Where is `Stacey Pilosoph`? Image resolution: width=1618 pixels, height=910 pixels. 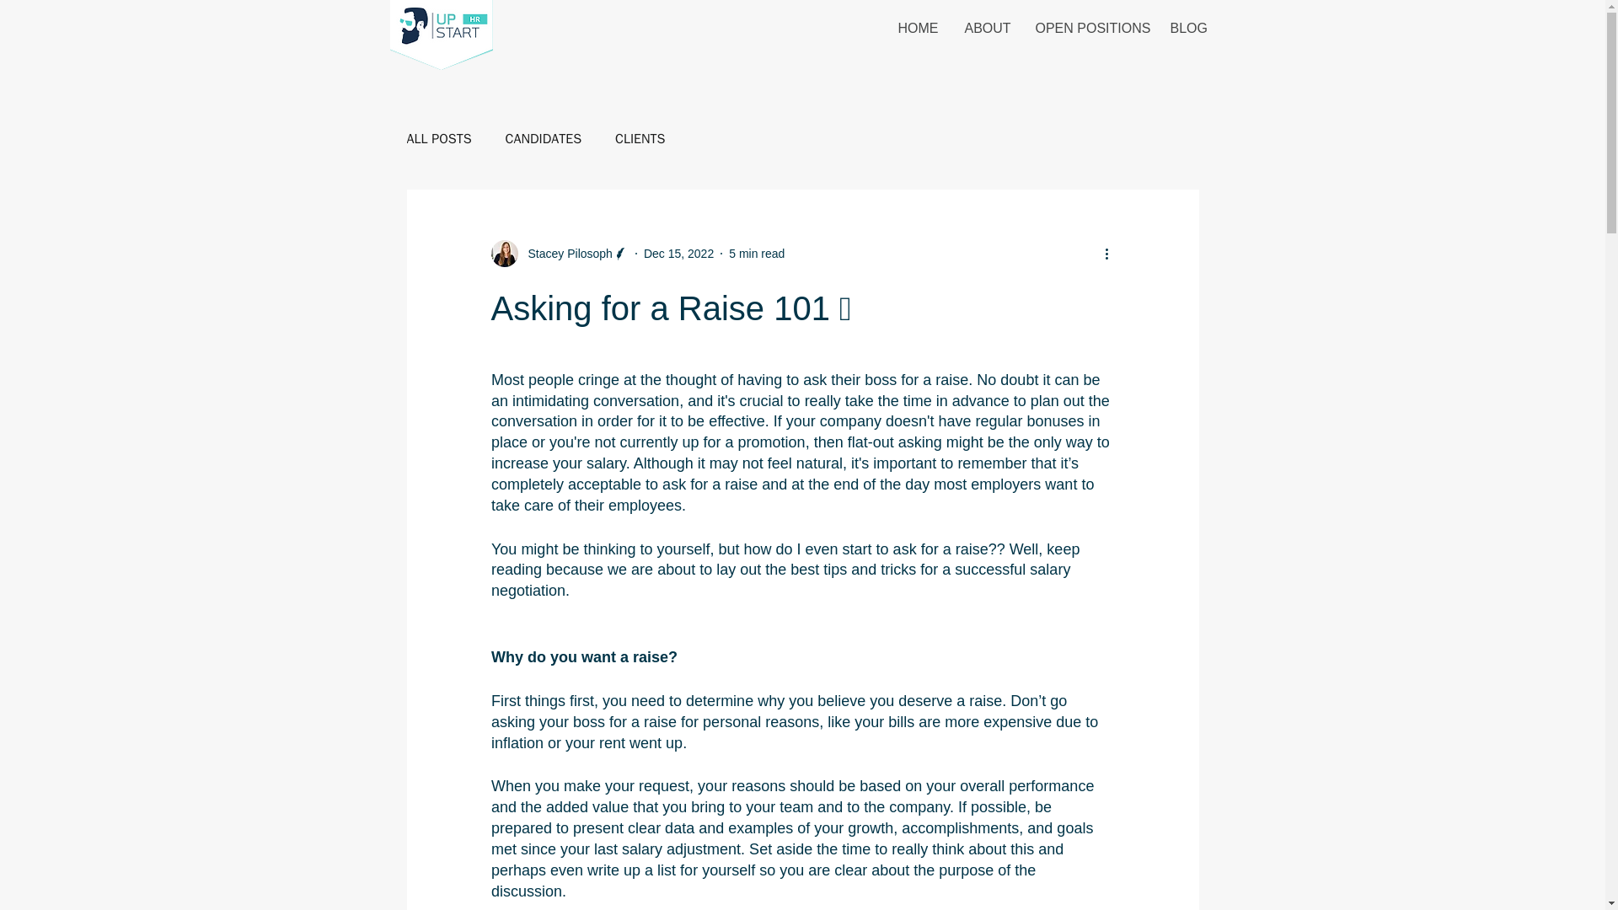
Stacey Pilosoph is located at coordinates (565, 253).